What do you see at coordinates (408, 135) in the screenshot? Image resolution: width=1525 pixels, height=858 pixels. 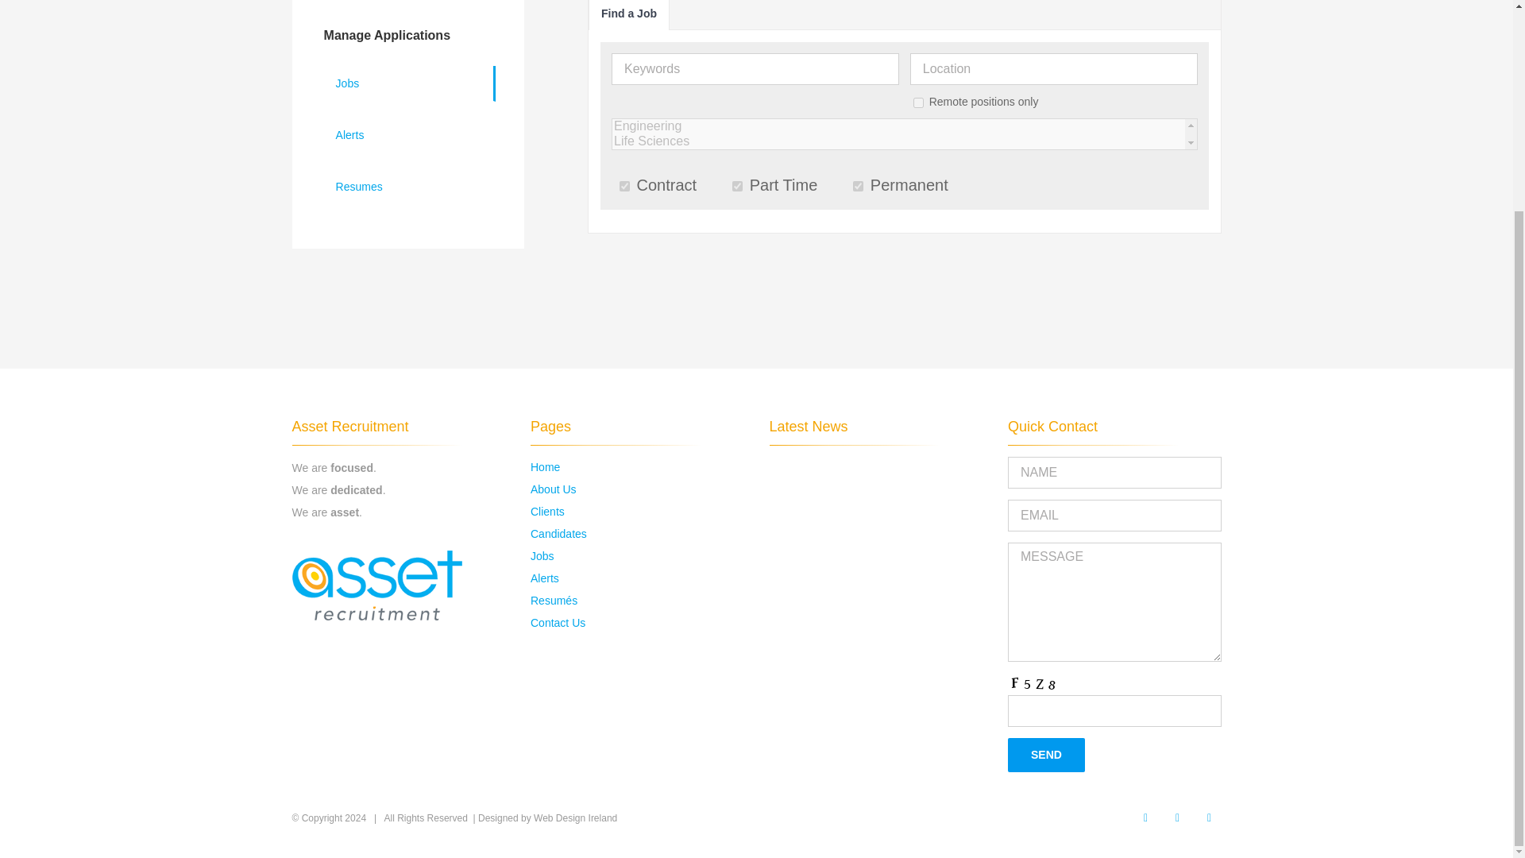 I see `Alerts` at bounding box center [408, 135].